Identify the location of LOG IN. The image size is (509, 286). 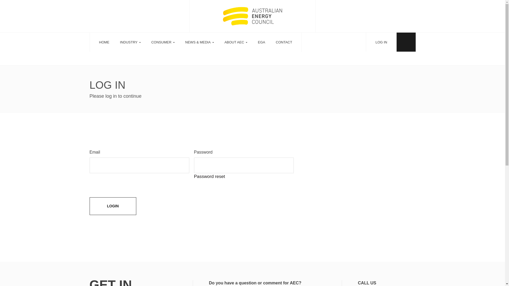
(381, 42).